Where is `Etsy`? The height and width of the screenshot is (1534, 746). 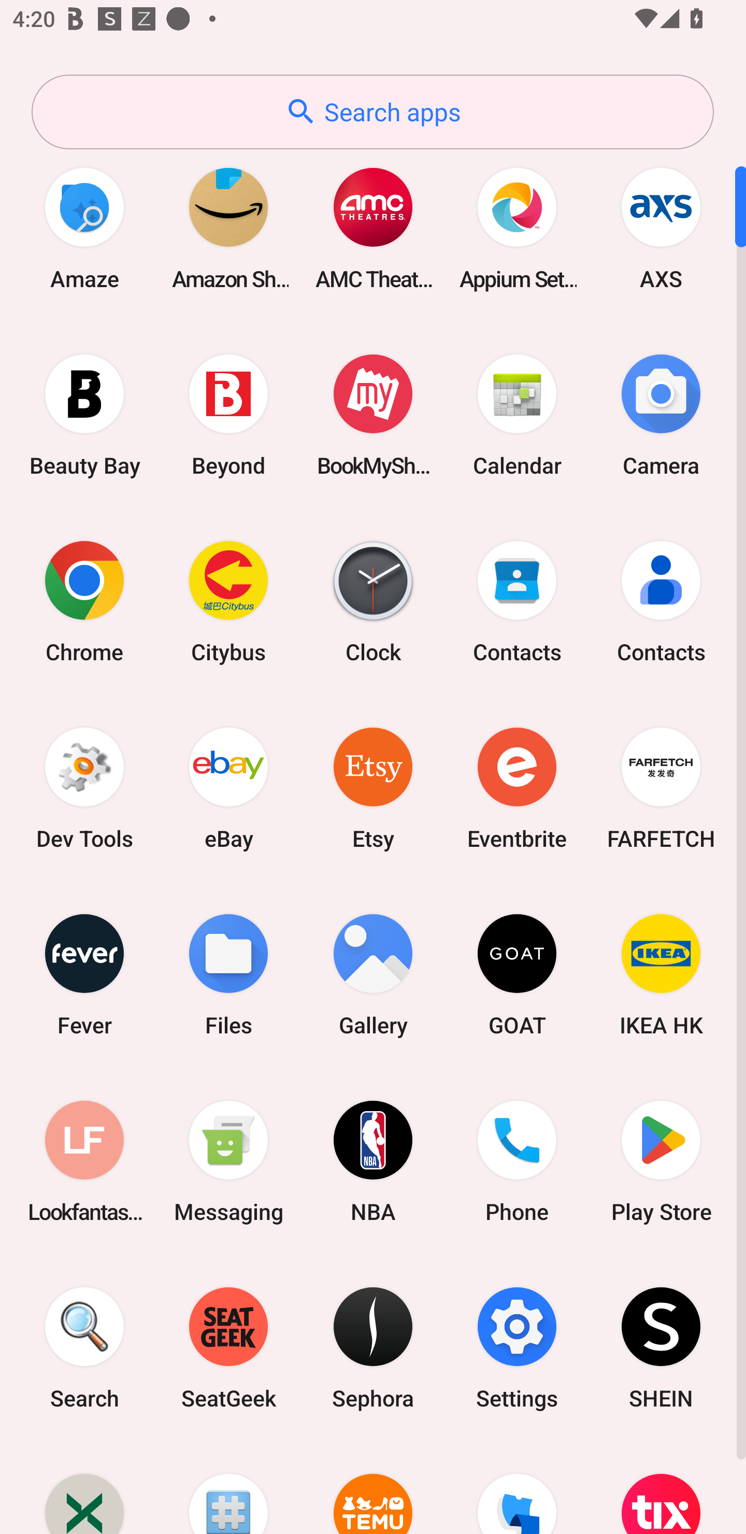
Etsy is located at coordinates (373, 788).